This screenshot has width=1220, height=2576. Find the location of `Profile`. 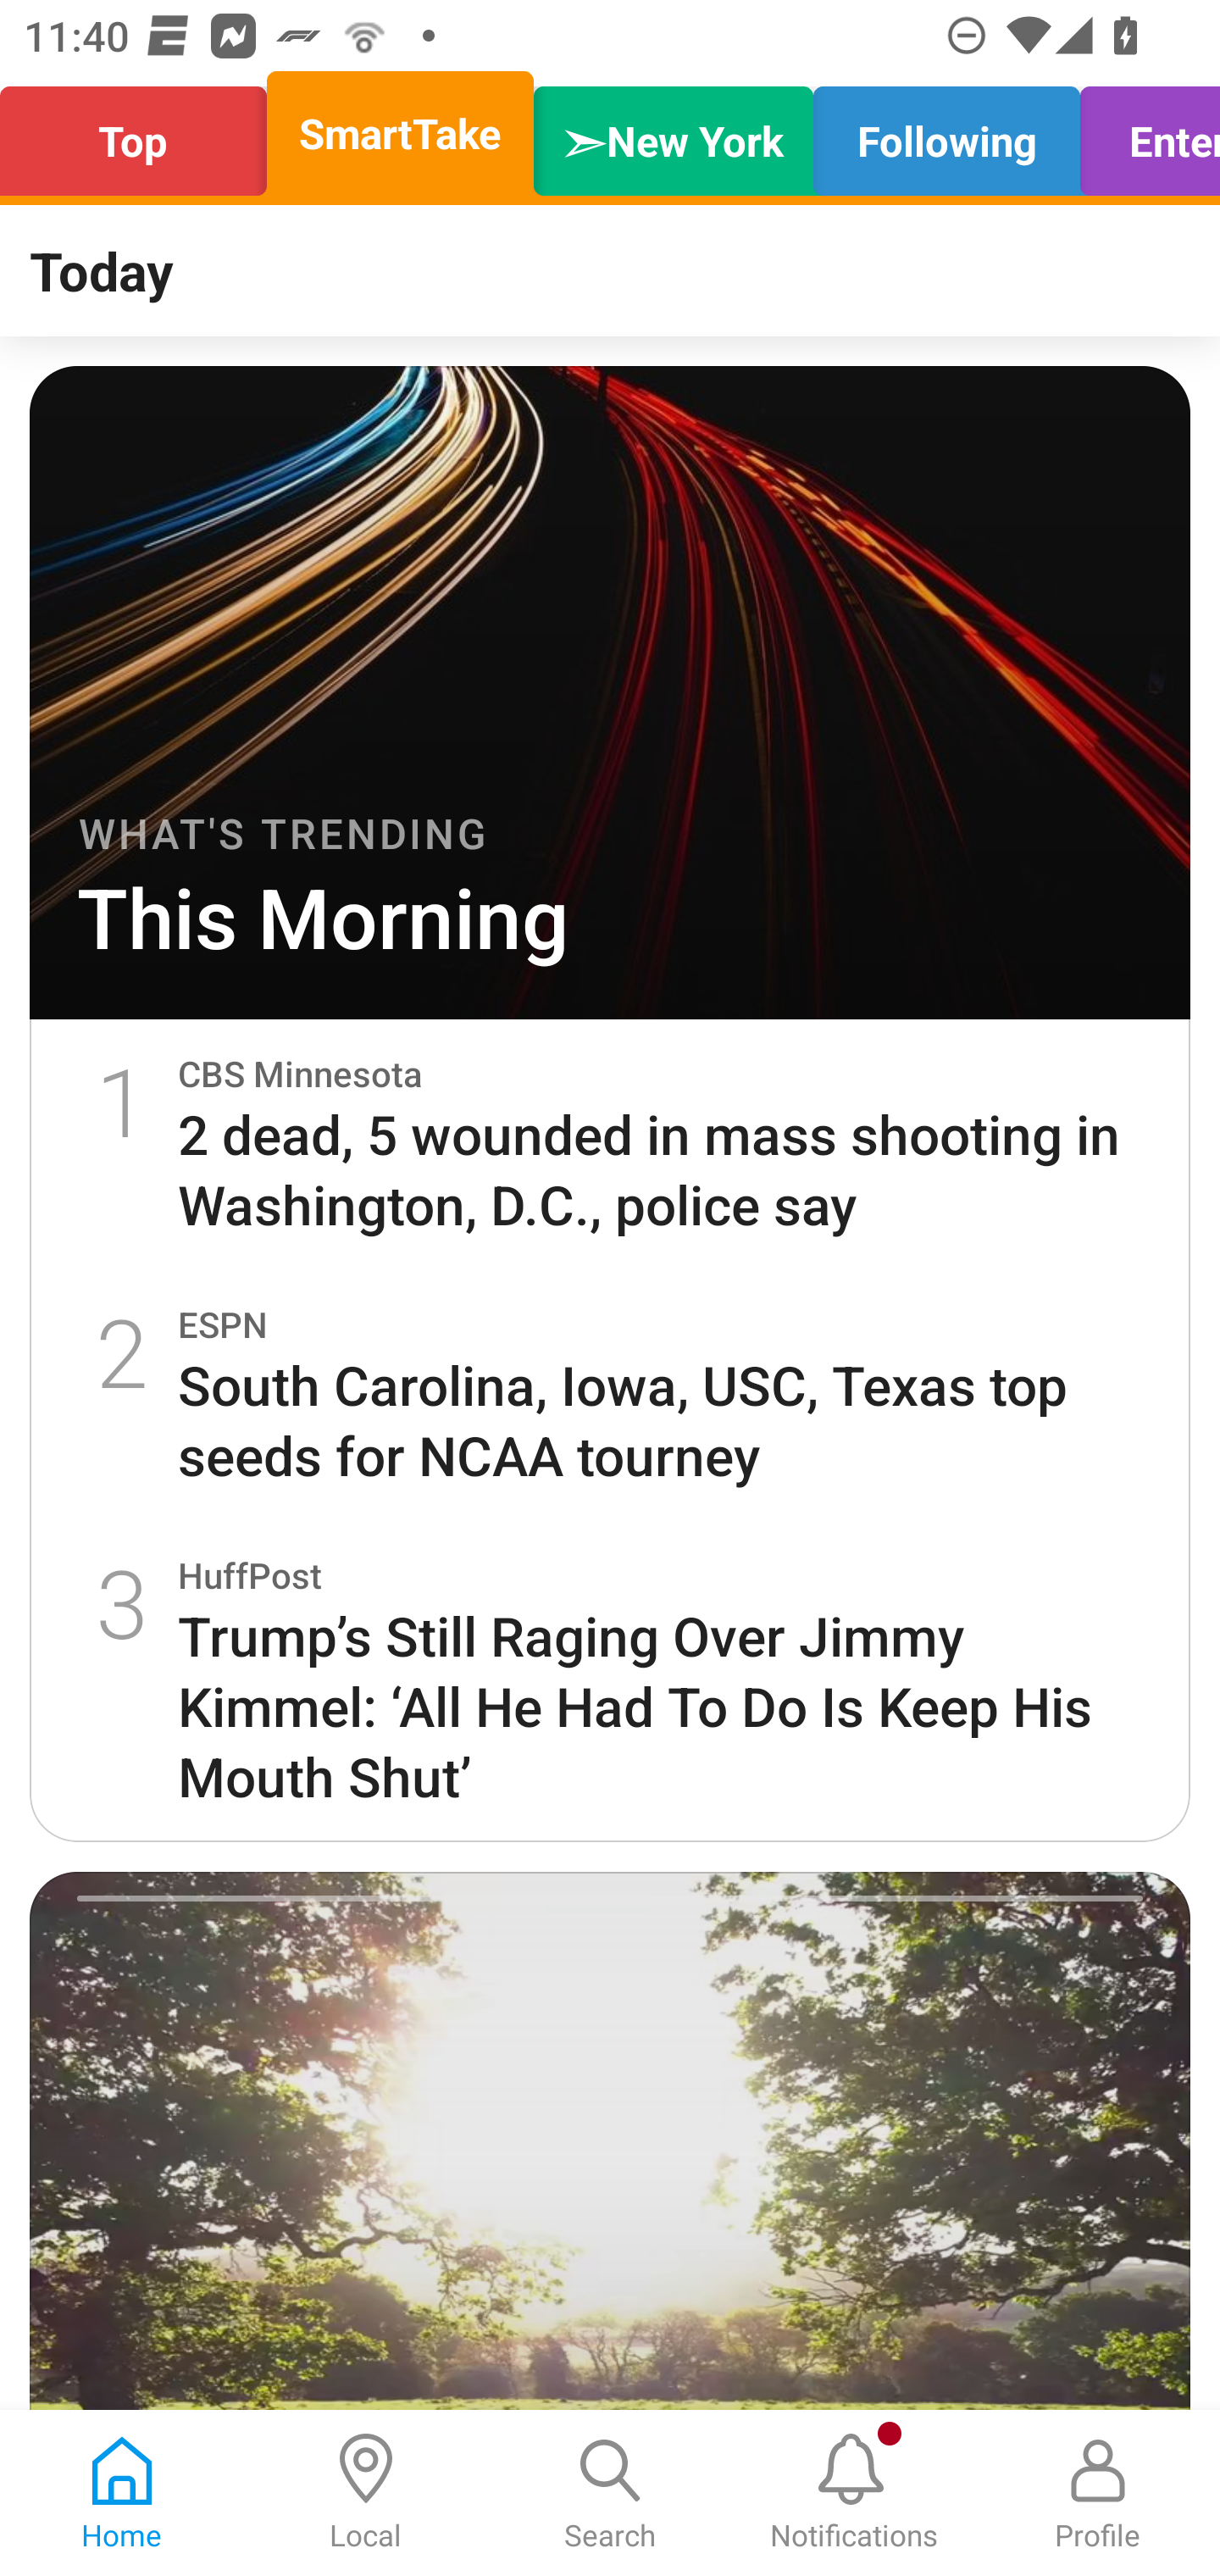

Profile is located at coordinates (1098, 2493).